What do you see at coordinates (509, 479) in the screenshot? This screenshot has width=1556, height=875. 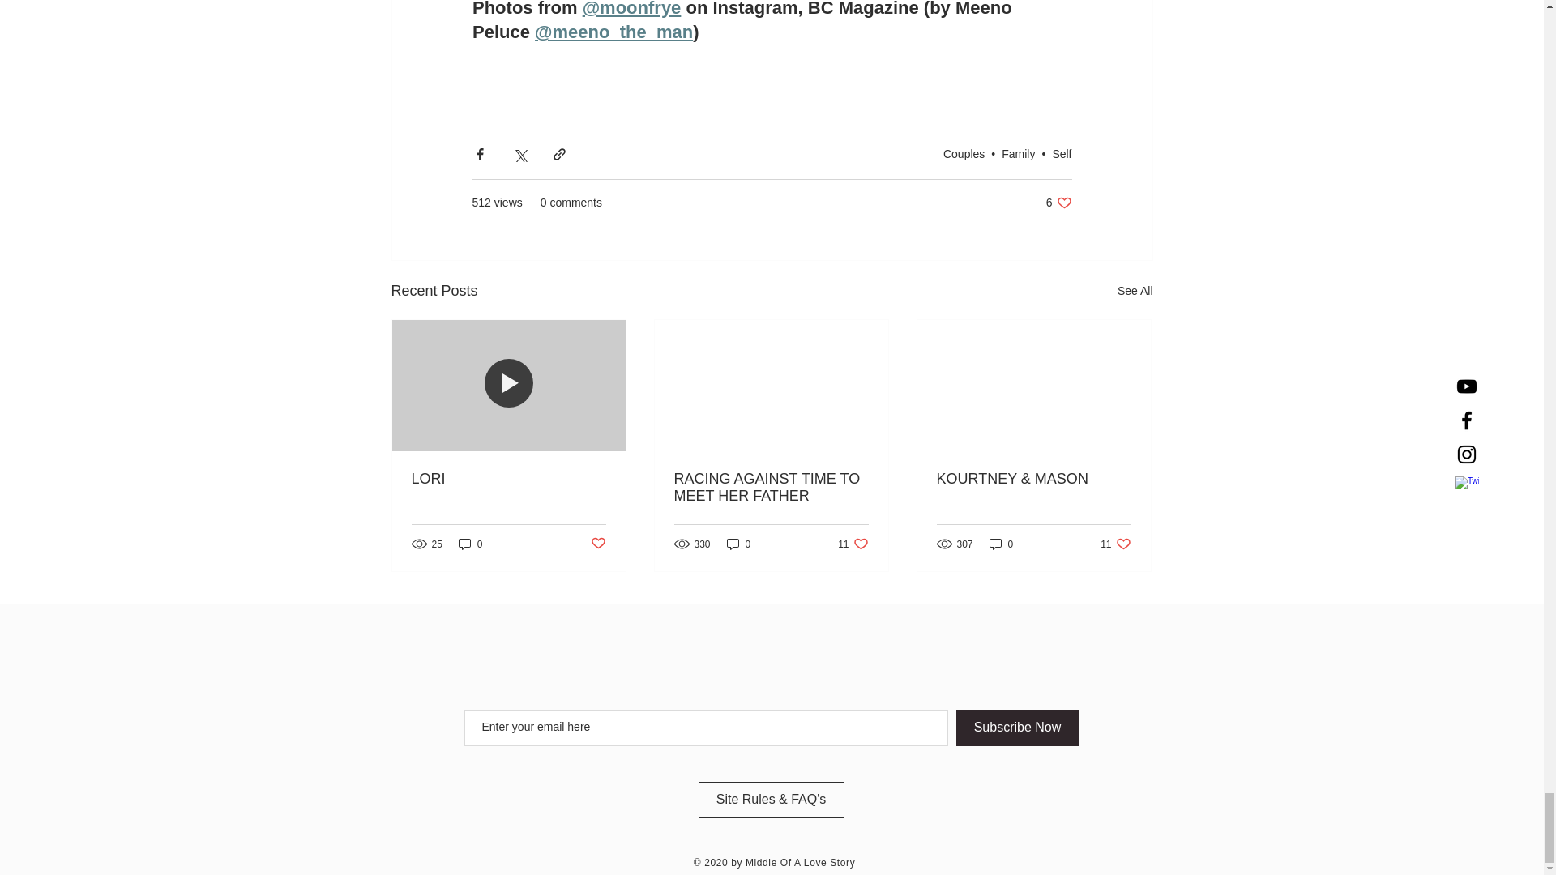 I see `Post not marked as liked` at bounding box center [509, 479].